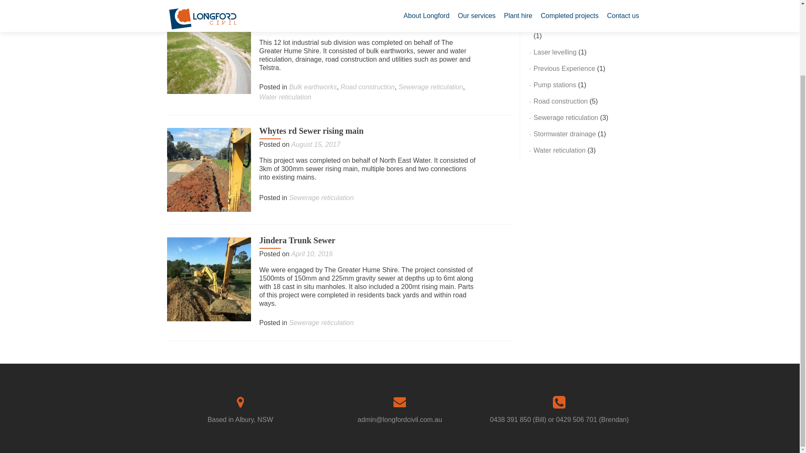 The image size is (806, 453). What do you see at coordinates (209, 52) in the screenshot?
I see `Jindera Industrial Subdivision` at bounding box center [209, 52].